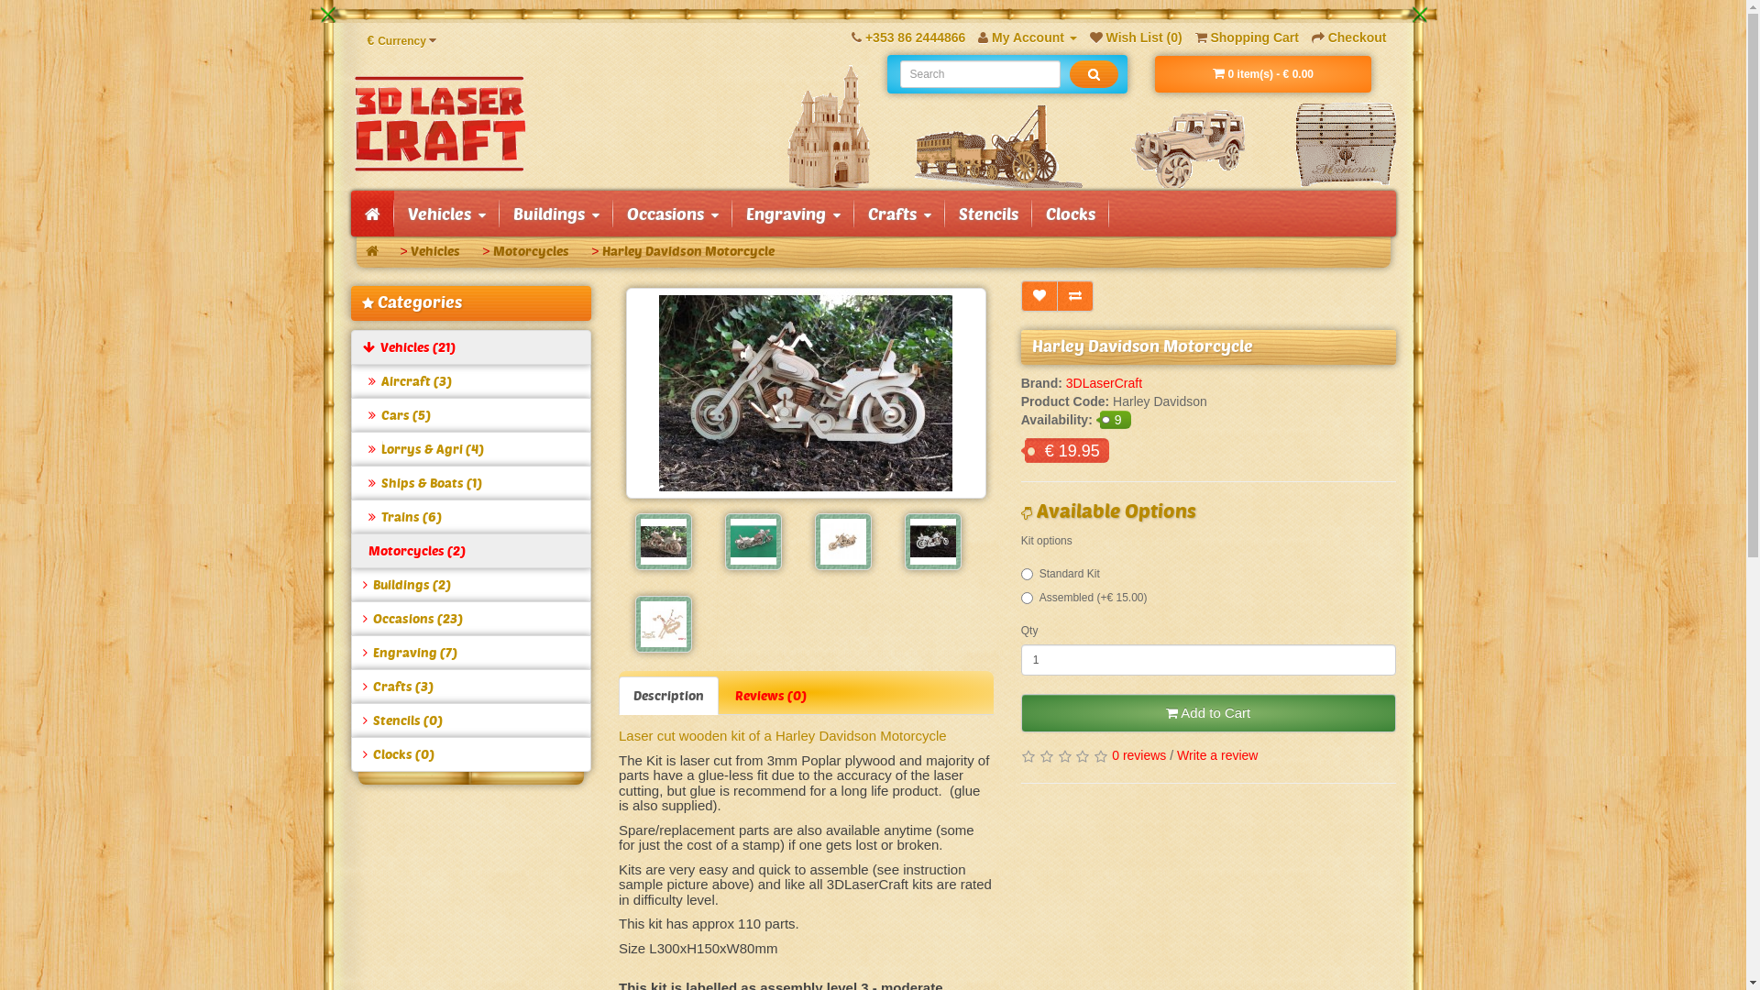 This screenshot has width=1760, height=990. I want to click on Engraving  , so click(792, 214).